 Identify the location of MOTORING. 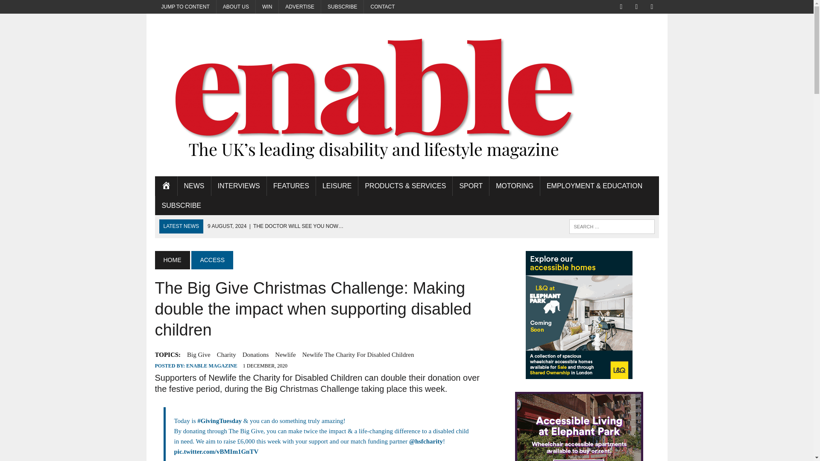
(514, 186).